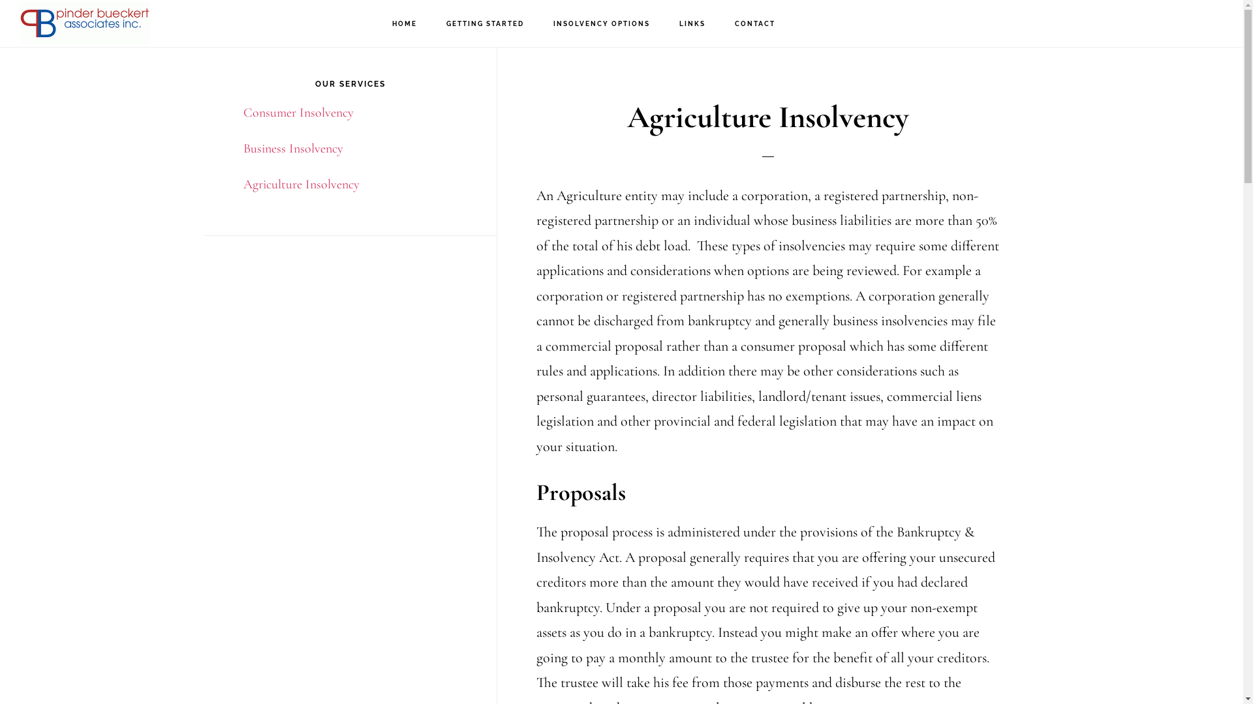 This screenshot has height=704, width=1253. What do you see at coordinates (602, 24) in the screenshot?
I see `INSOLVENCY OPTIONS` at bounding box center [602, 24].